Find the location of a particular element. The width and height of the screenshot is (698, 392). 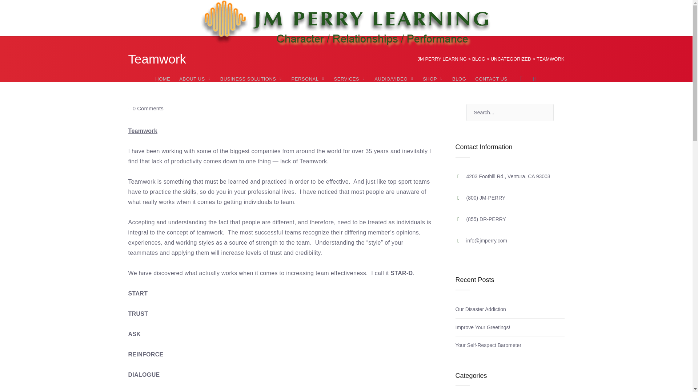

CONTACT US is located at coordinates (491, 79).